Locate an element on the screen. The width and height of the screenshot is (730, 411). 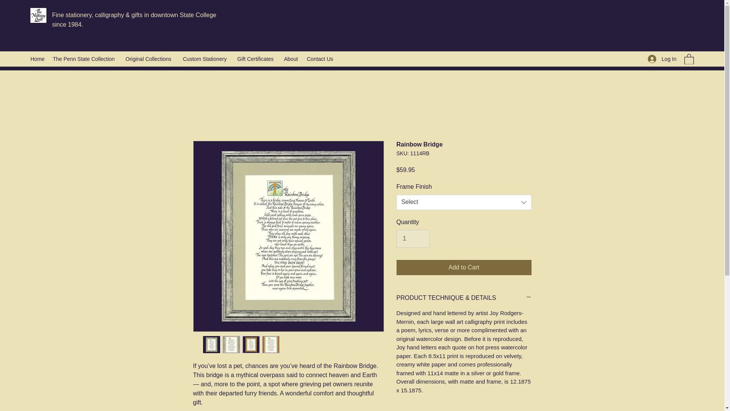
Home is located at coordinates (37, 59).